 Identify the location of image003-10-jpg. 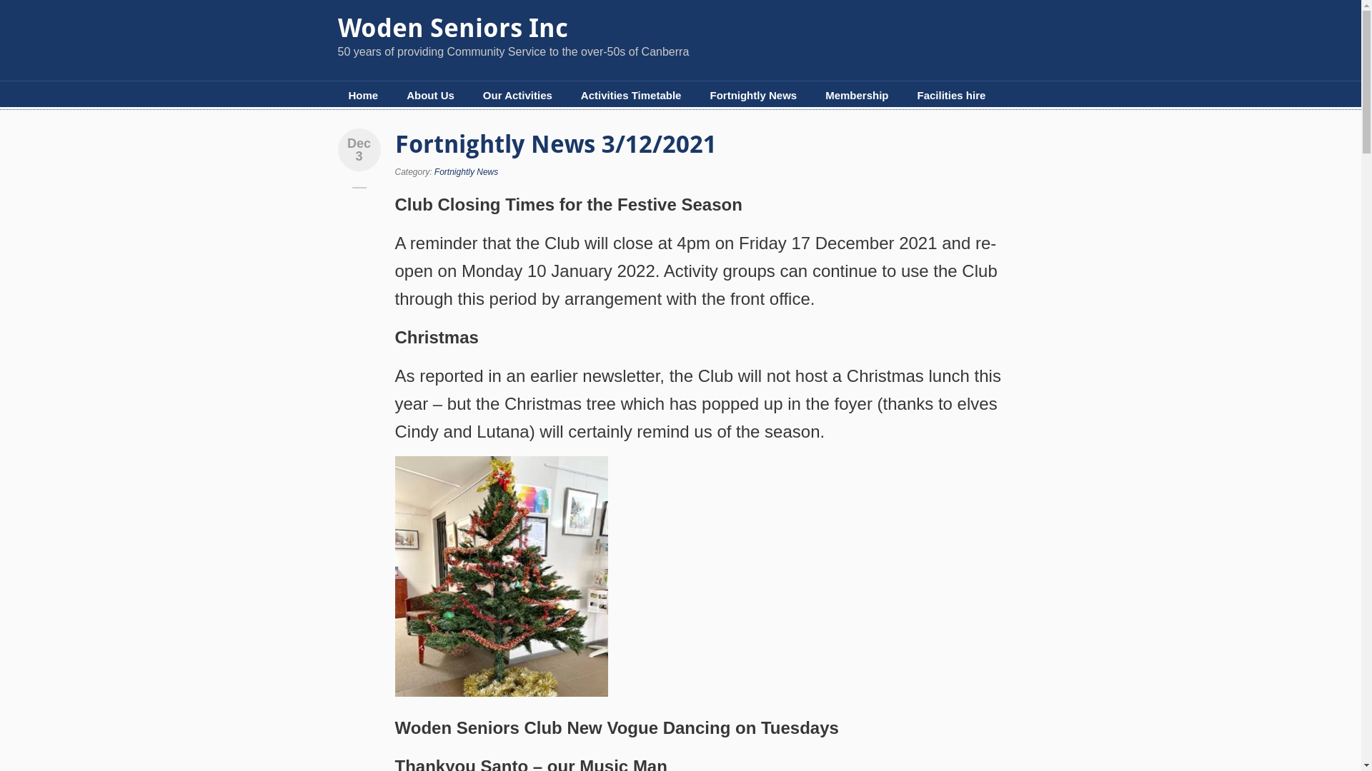
(501, 576).